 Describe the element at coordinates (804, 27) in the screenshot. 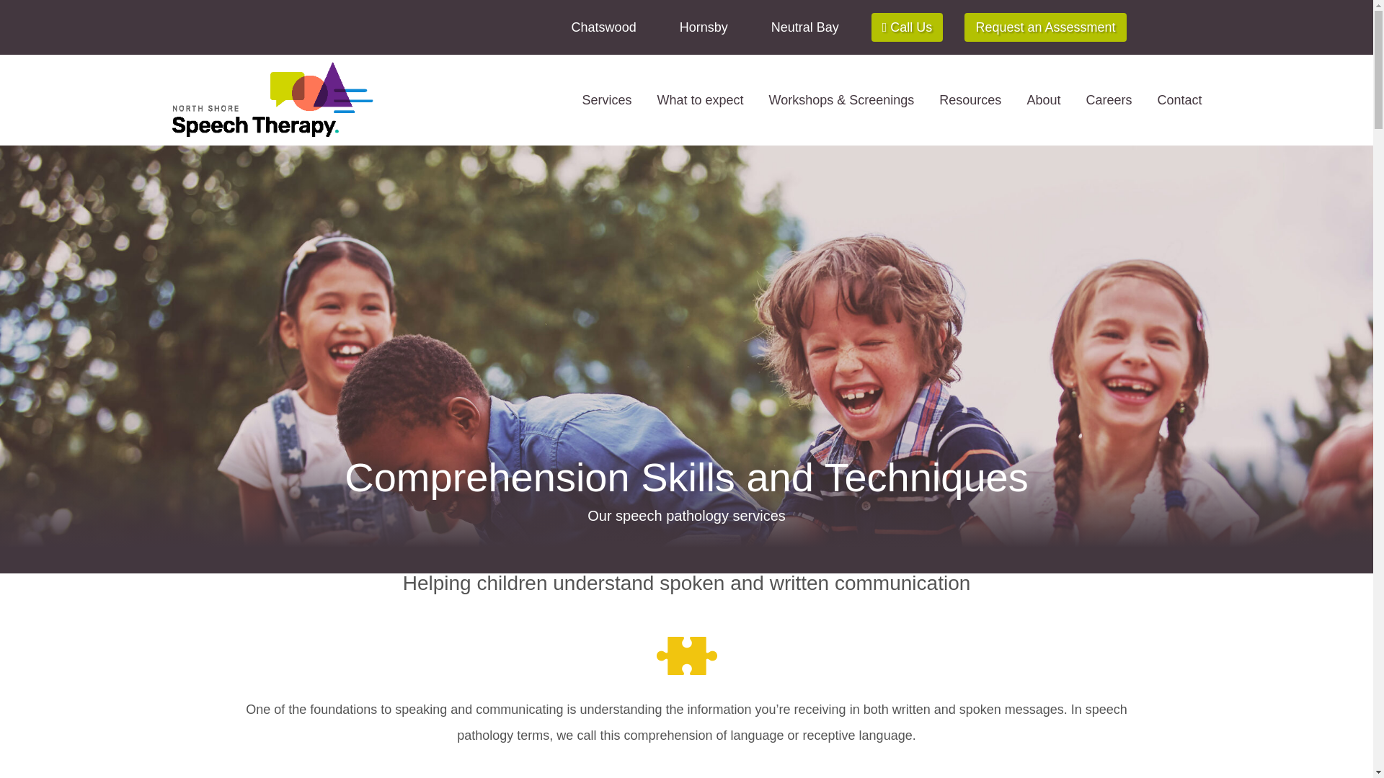

I see `Neutral Bay` at that location.